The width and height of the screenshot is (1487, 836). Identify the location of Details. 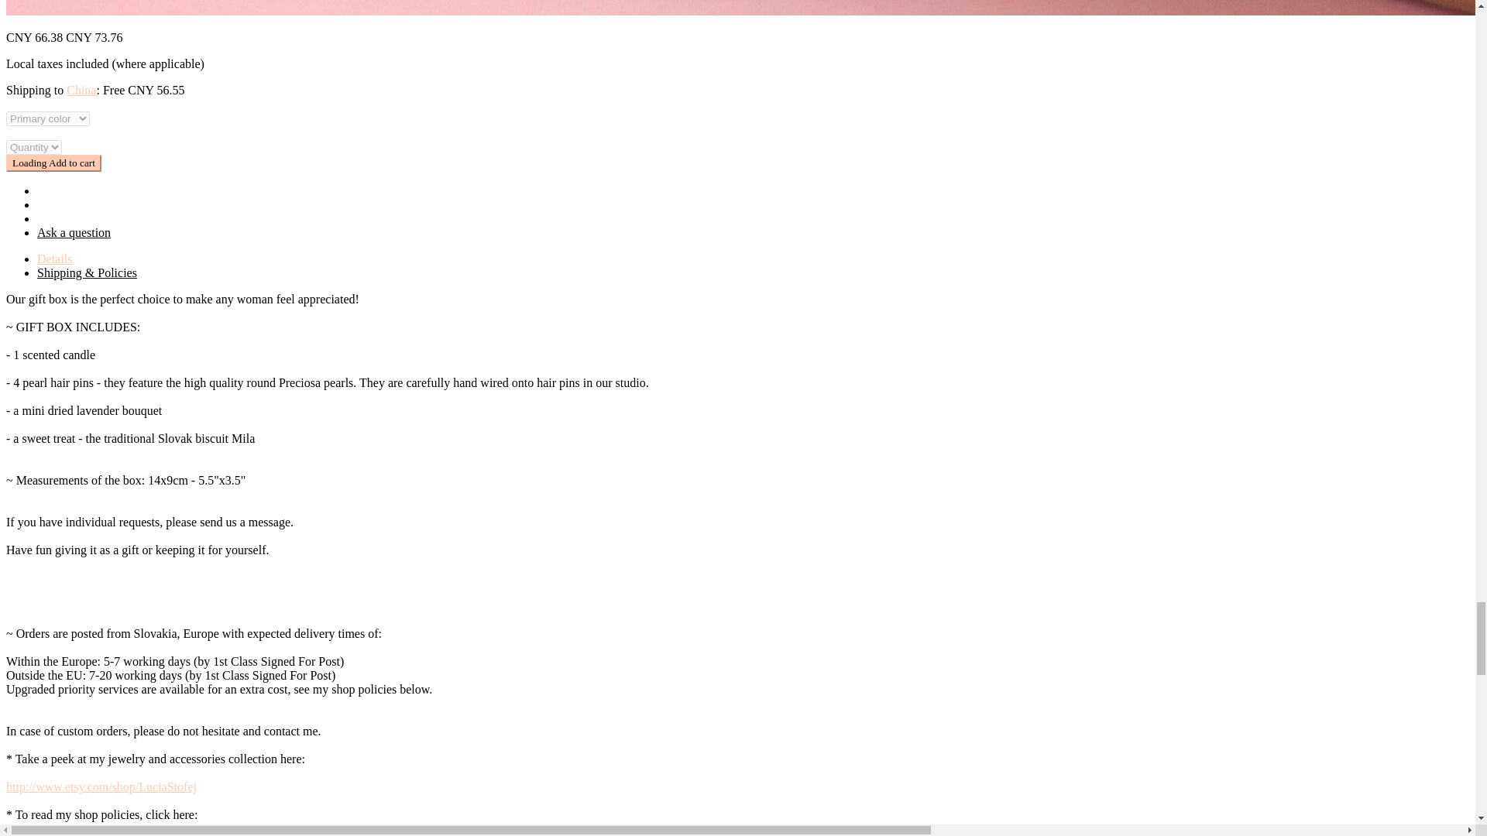
(54, 259).